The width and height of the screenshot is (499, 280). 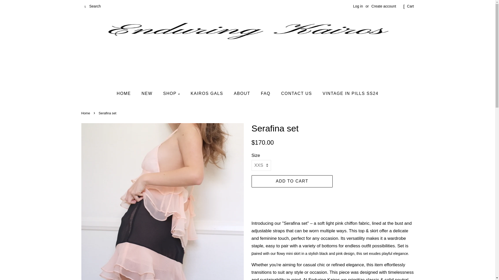 I want to click on Create account, so click(x=384, y=6).